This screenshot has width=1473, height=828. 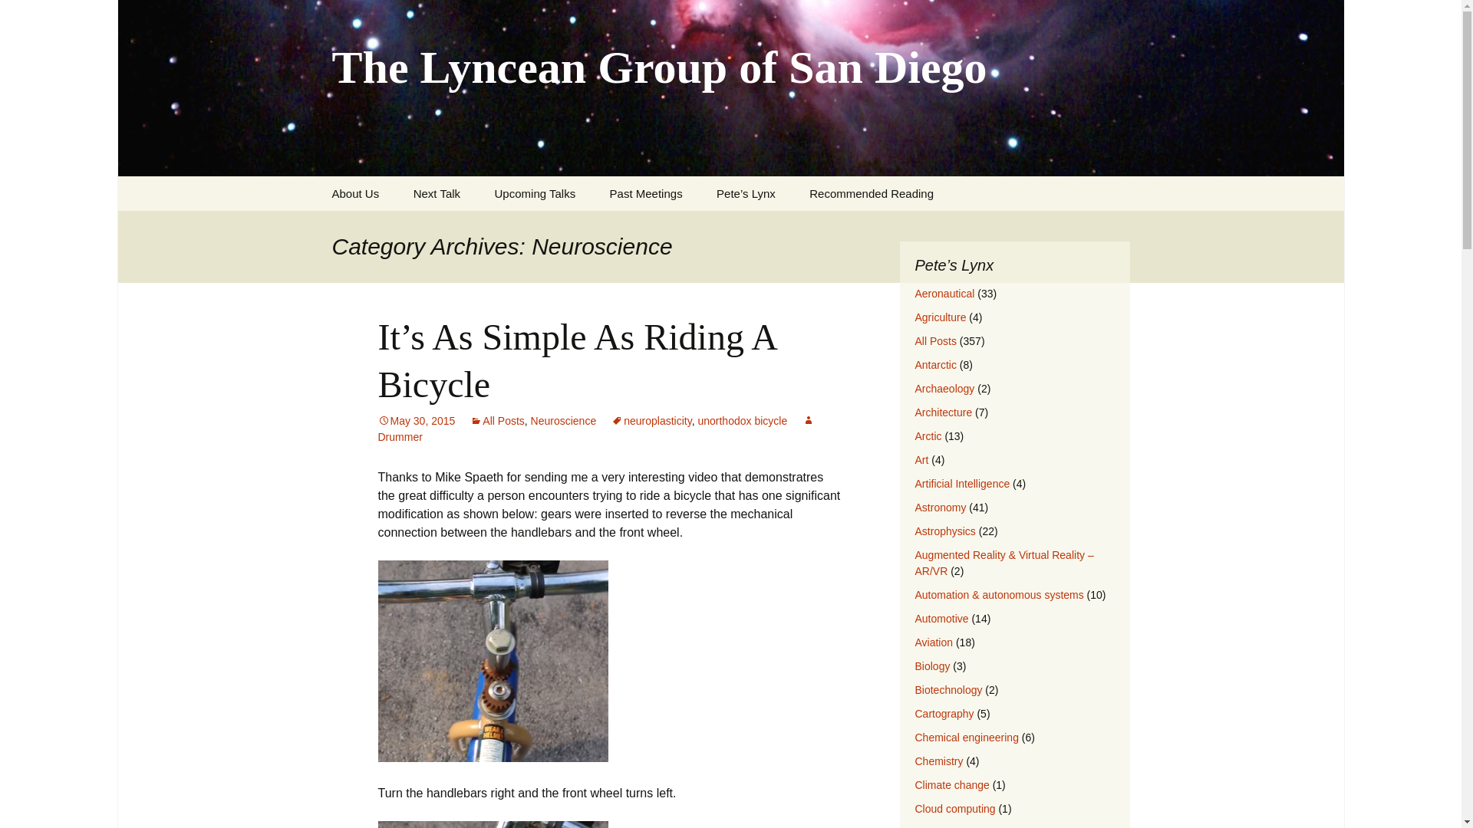 I want to click on About Us, so click(x=355, y=193).